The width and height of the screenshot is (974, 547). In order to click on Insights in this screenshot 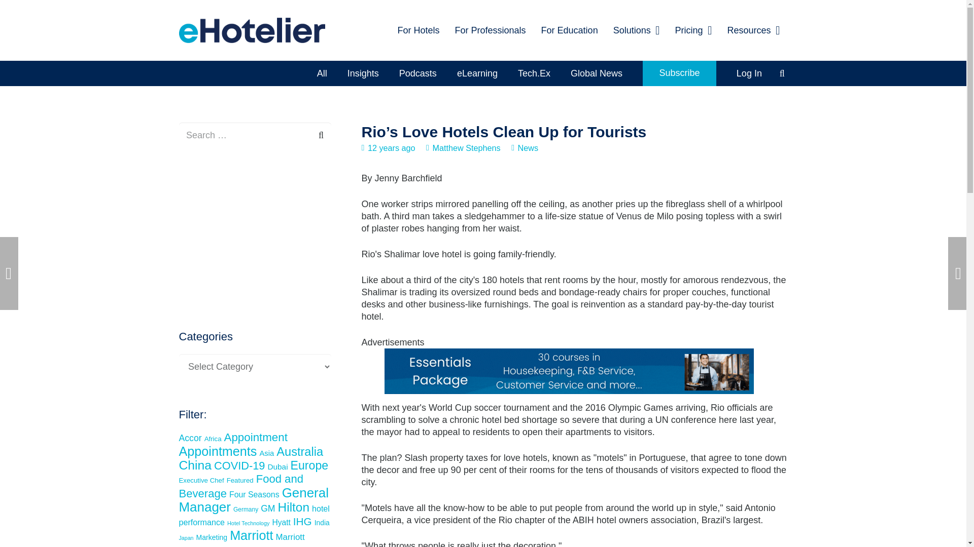, I will do `click(363, 73)`.